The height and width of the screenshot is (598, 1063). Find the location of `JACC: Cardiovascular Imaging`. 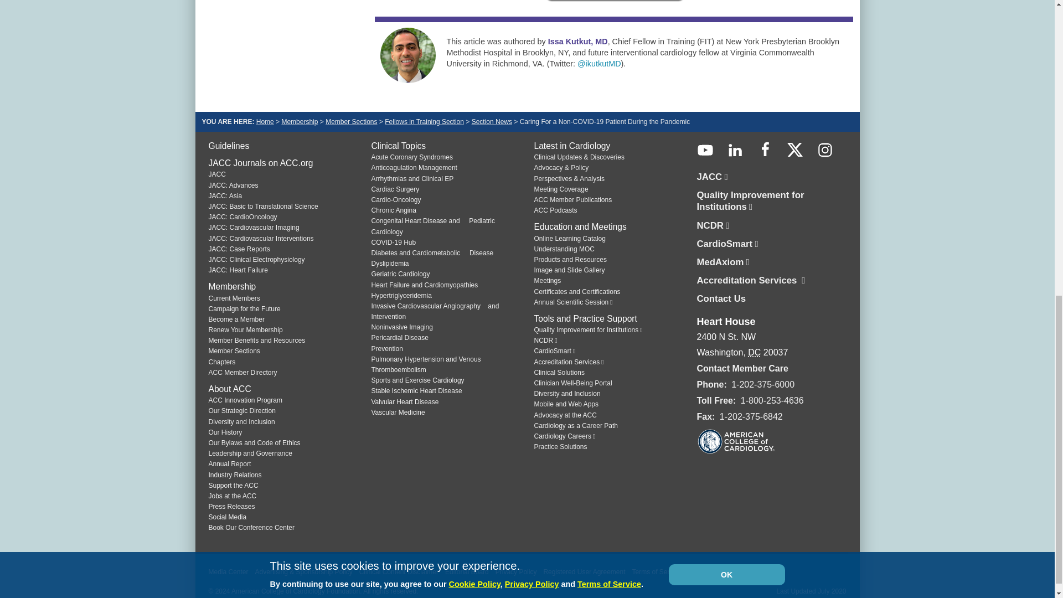

JACC: Cardiovascular Imaging is located at coordinates (254, 227).